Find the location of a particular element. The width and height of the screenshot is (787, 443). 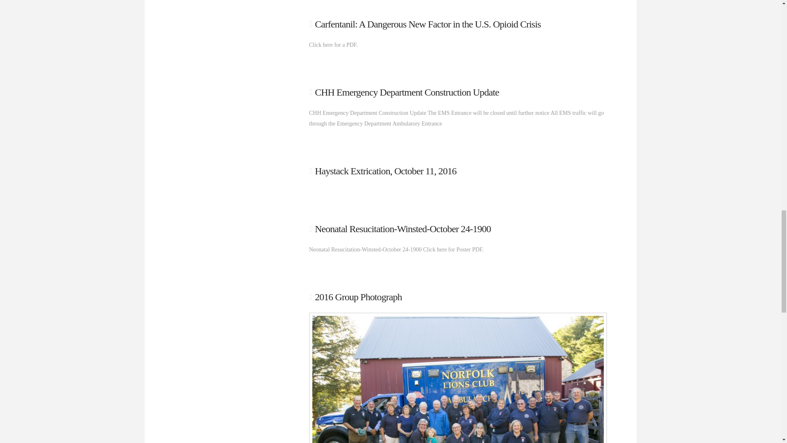

2016 Group Photograph is located at coordinates (358, 297).